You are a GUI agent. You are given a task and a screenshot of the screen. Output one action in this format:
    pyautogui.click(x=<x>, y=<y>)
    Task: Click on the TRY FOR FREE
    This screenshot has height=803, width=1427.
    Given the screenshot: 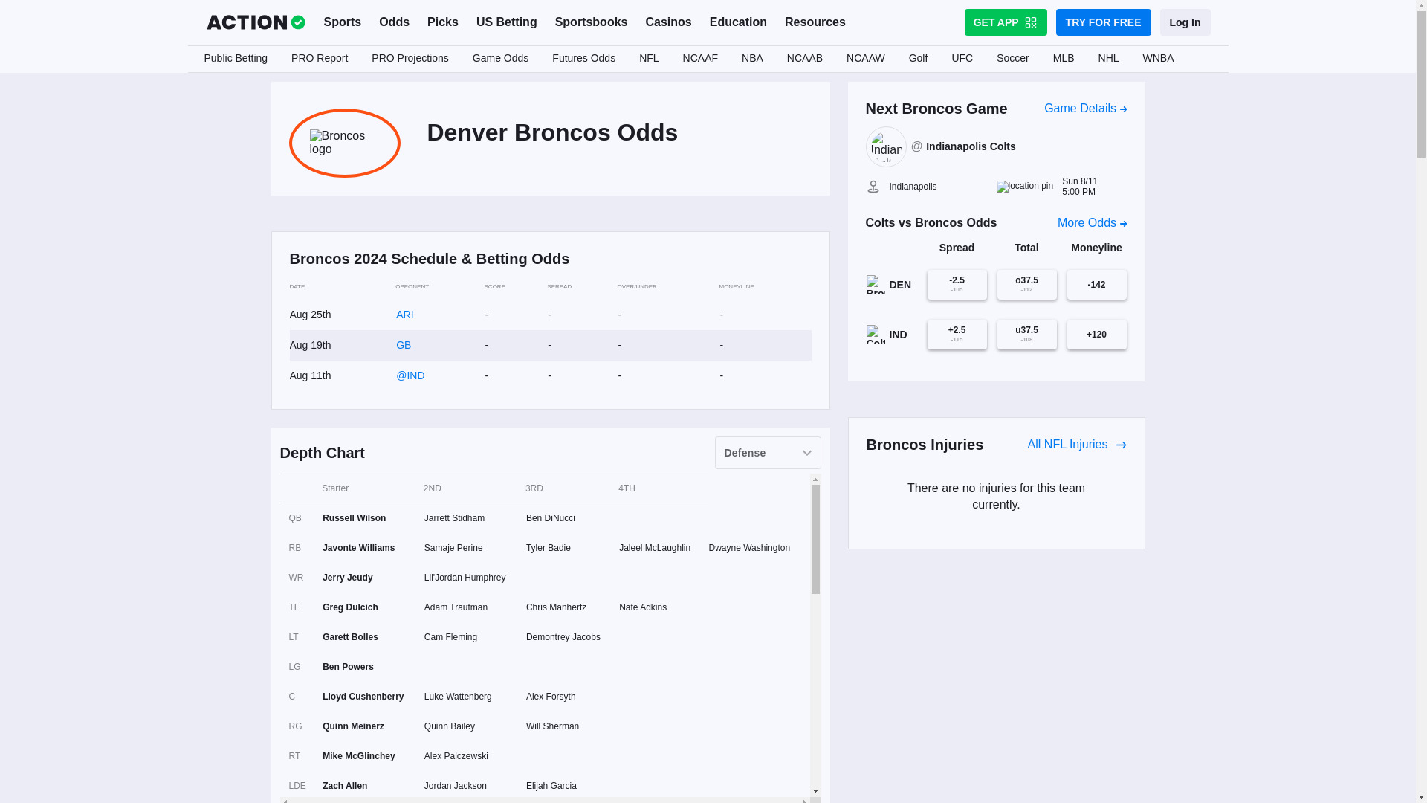 What is the action you would take?
    pyautogui.click(x=1103, y=22)
    